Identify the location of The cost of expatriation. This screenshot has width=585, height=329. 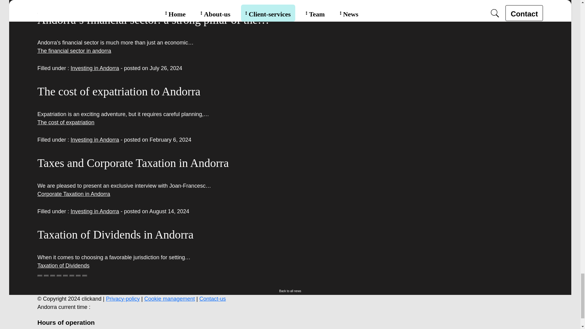
(66, 122).